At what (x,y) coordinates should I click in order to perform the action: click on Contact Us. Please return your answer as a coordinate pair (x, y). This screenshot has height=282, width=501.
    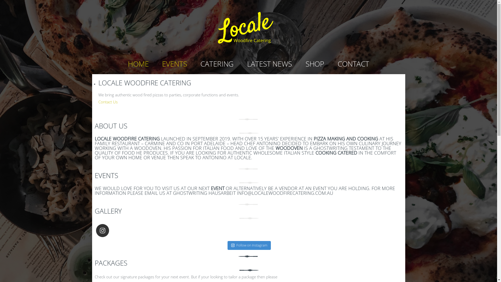
    Looking at the image, I should click on (108, 102).